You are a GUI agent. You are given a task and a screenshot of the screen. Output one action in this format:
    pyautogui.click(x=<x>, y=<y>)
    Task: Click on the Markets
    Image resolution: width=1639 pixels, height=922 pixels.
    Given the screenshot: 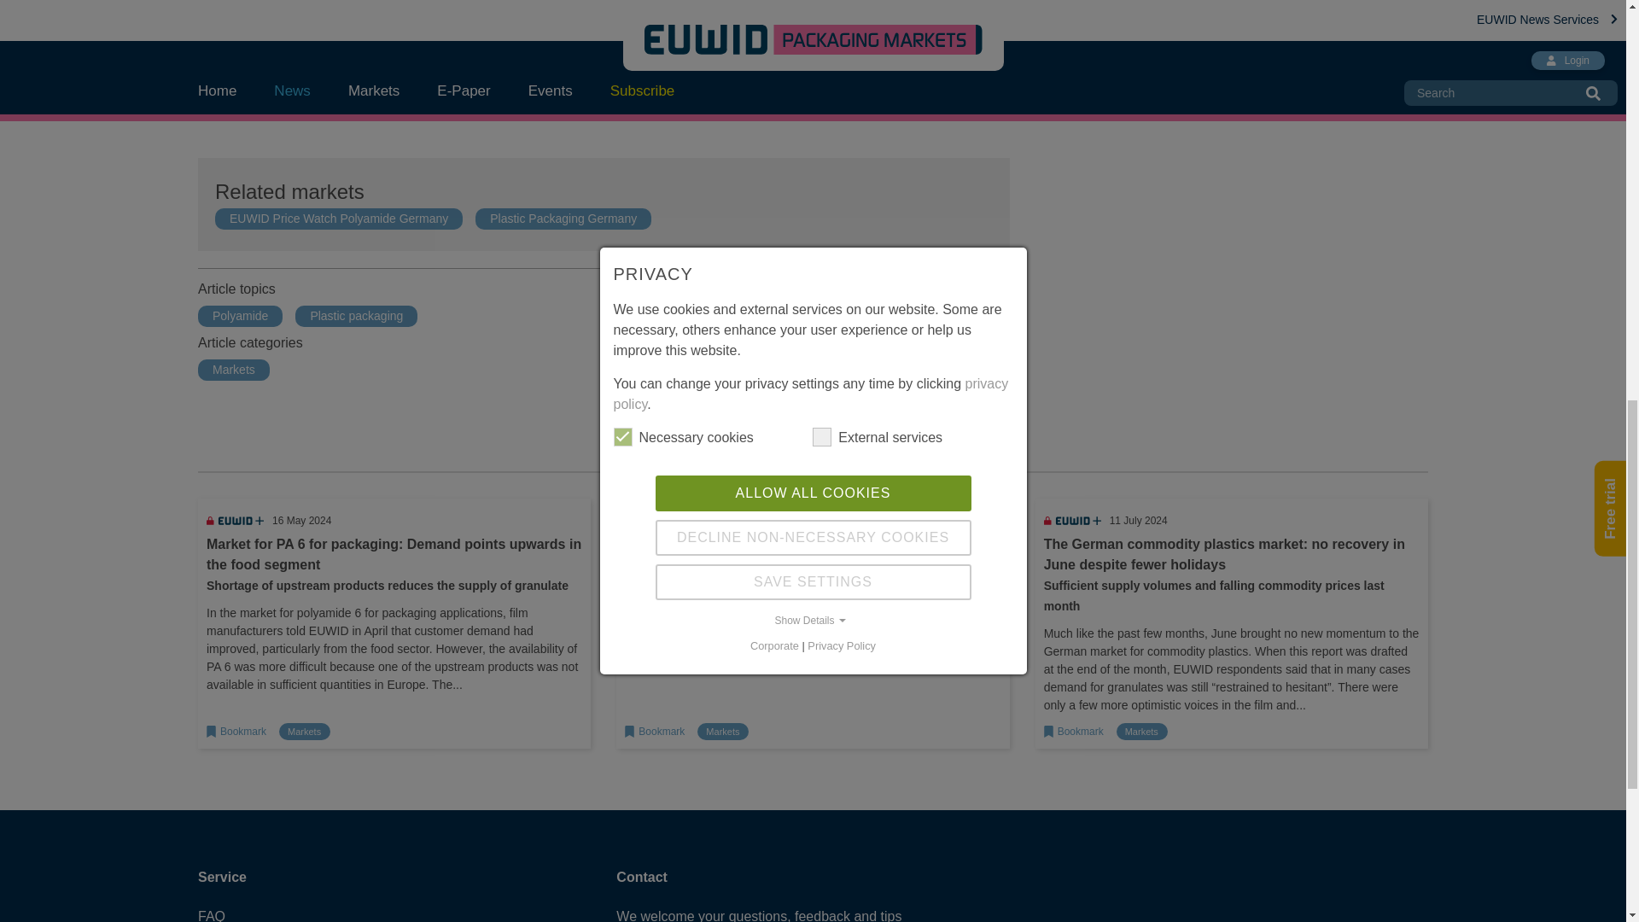 What is the action you would take?
    pyautogui.click(x=723, y=732)
    